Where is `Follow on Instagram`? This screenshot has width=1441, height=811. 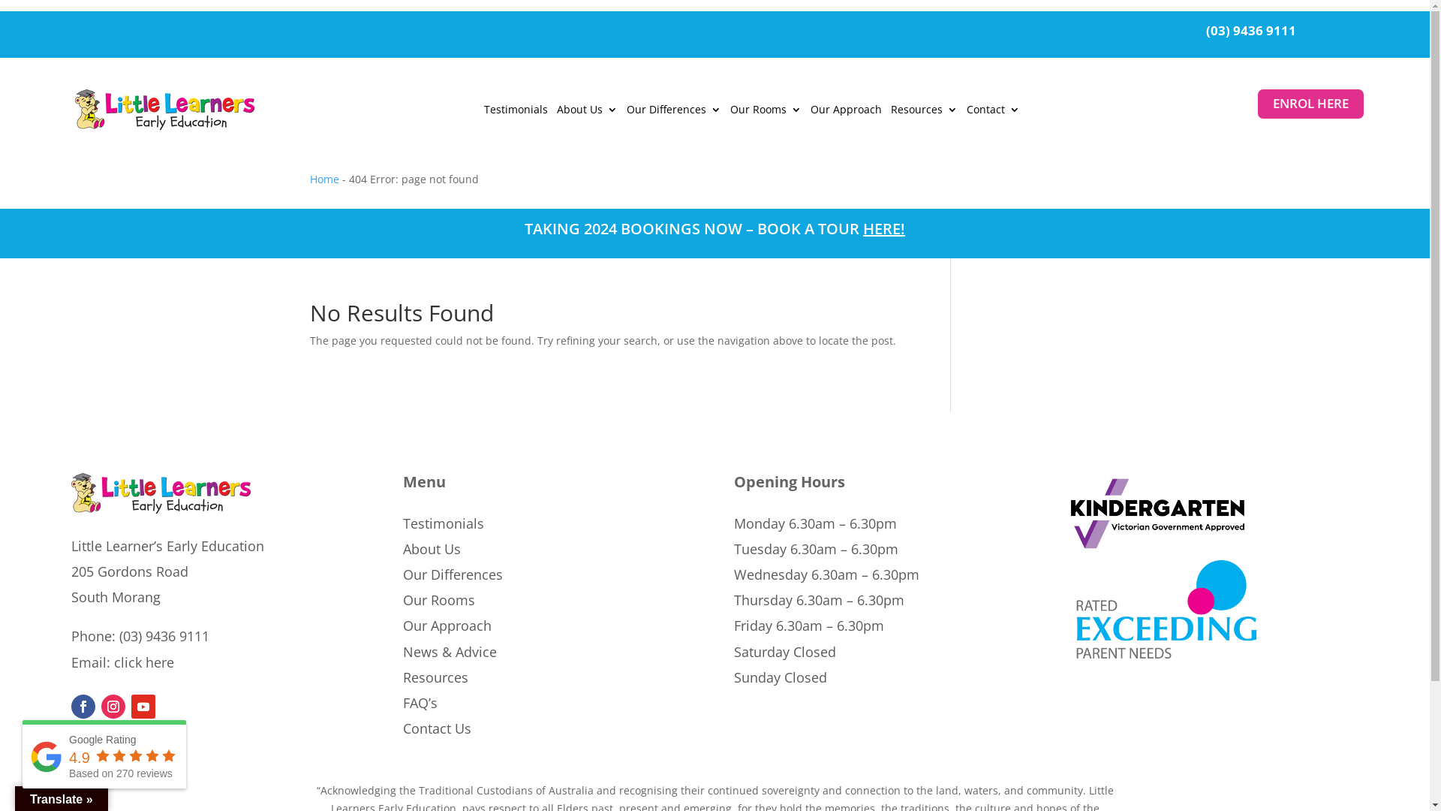
Follow on Instagram is located at coordinates (113, 707).